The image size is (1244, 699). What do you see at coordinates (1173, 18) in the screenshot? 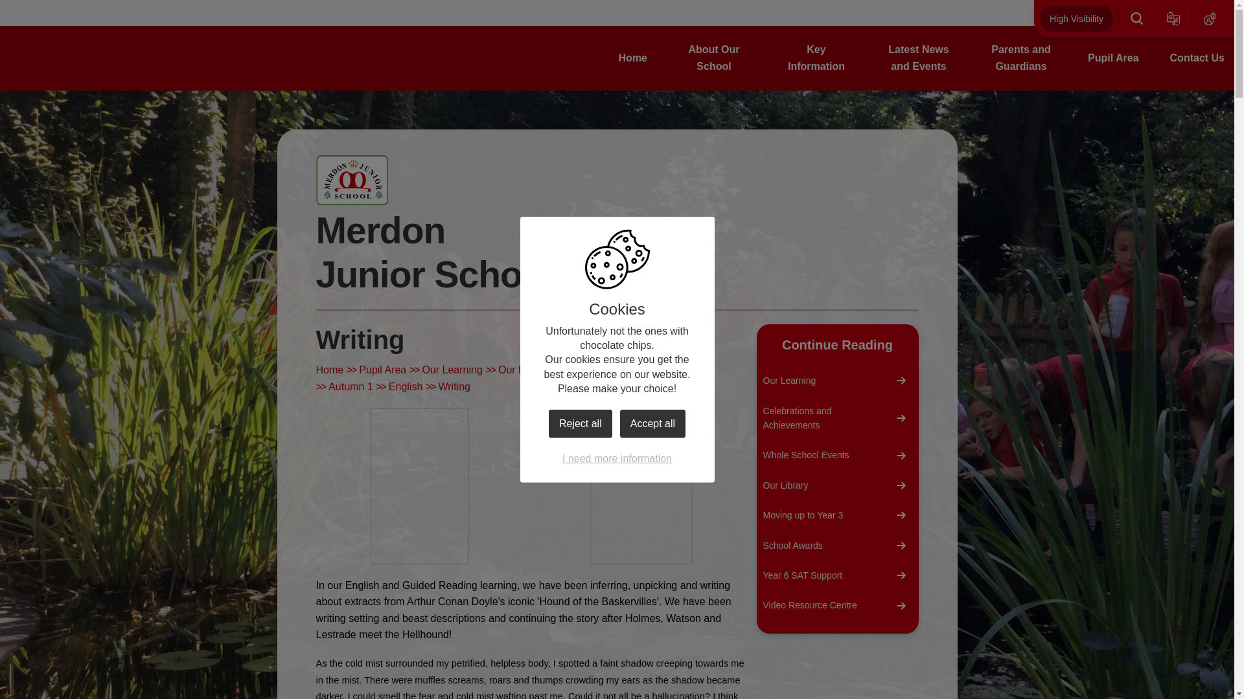
I see `Google Translate` at bounding box center [1173, 18].